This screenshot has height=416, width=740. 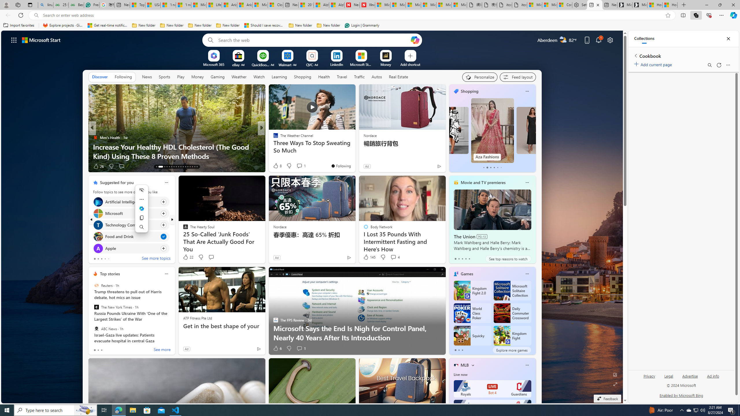 What do you see at coordinates (610, 40) in the screenshot?
I see `Page settings` at bounding box center [610, 40].